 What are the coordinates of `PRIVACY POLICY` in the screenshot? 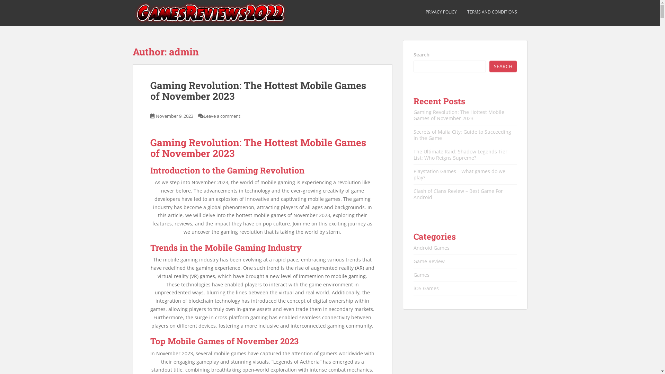 It's located at (441, 12).